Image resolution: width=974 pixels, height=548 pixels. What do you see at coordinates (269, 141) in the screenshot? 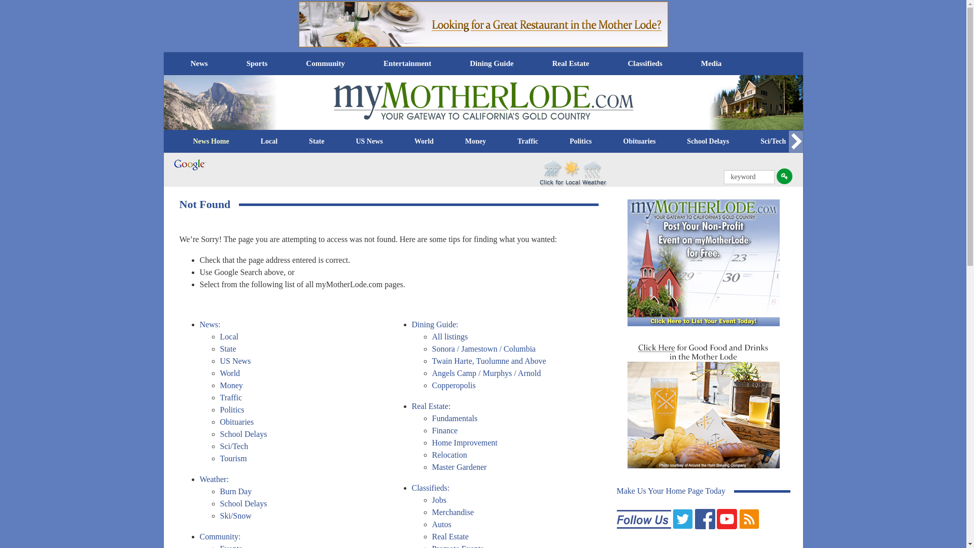
I see `Local` at bounding box center [269, 141].